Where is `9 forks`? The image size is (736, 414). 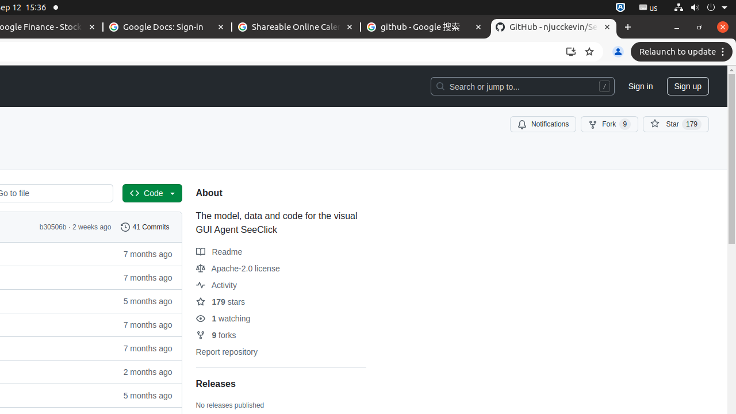
9 forks is located at coordinates (216, 335).